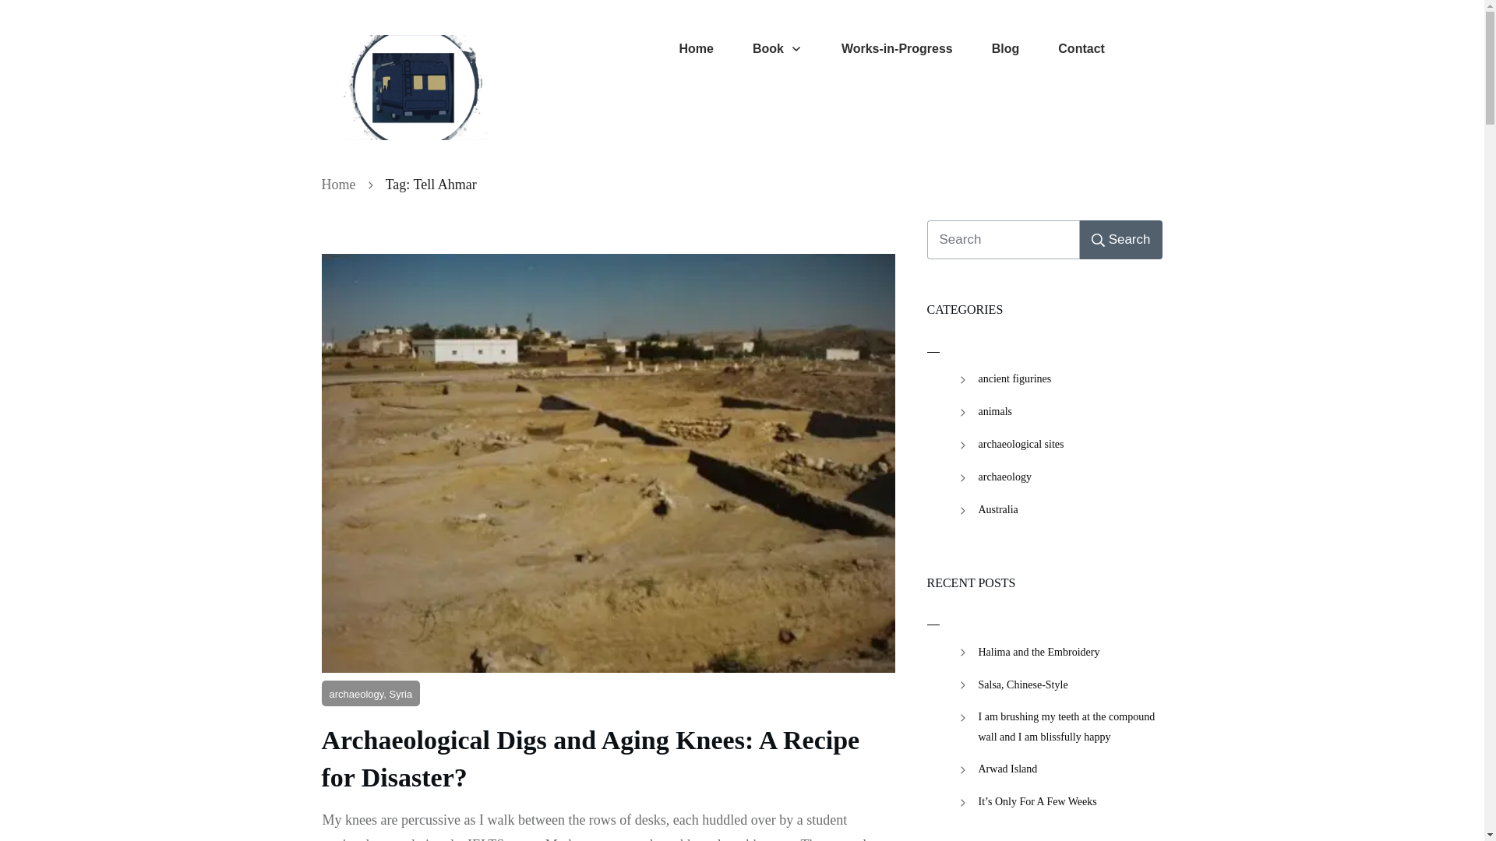  What do you see at coordinates (590, 758) in the screenshot?
I see `Archaeological Digs and Aging Knees: A Recipe for Disaster?` at bounding box center [590, 758].